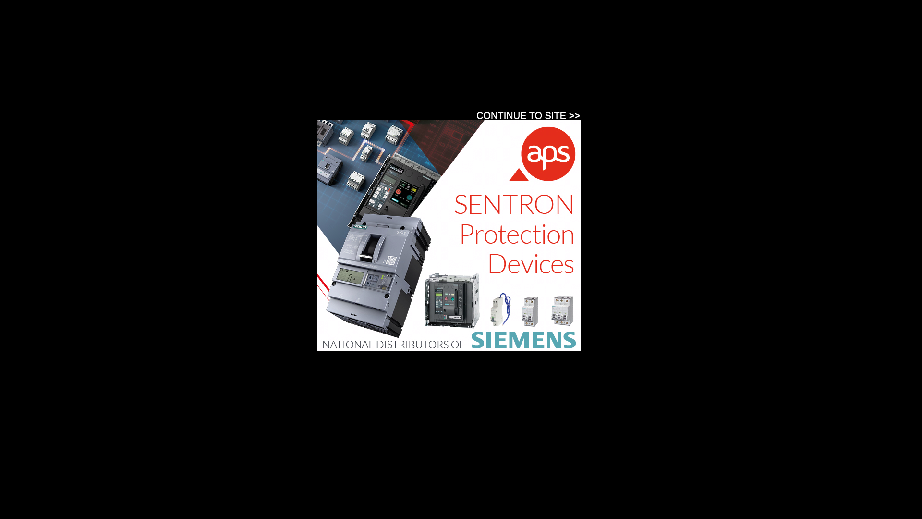  What do you see at coordinates (210, 82) in the screenshot?
I see `Automation` at bounding box center [210, 82].